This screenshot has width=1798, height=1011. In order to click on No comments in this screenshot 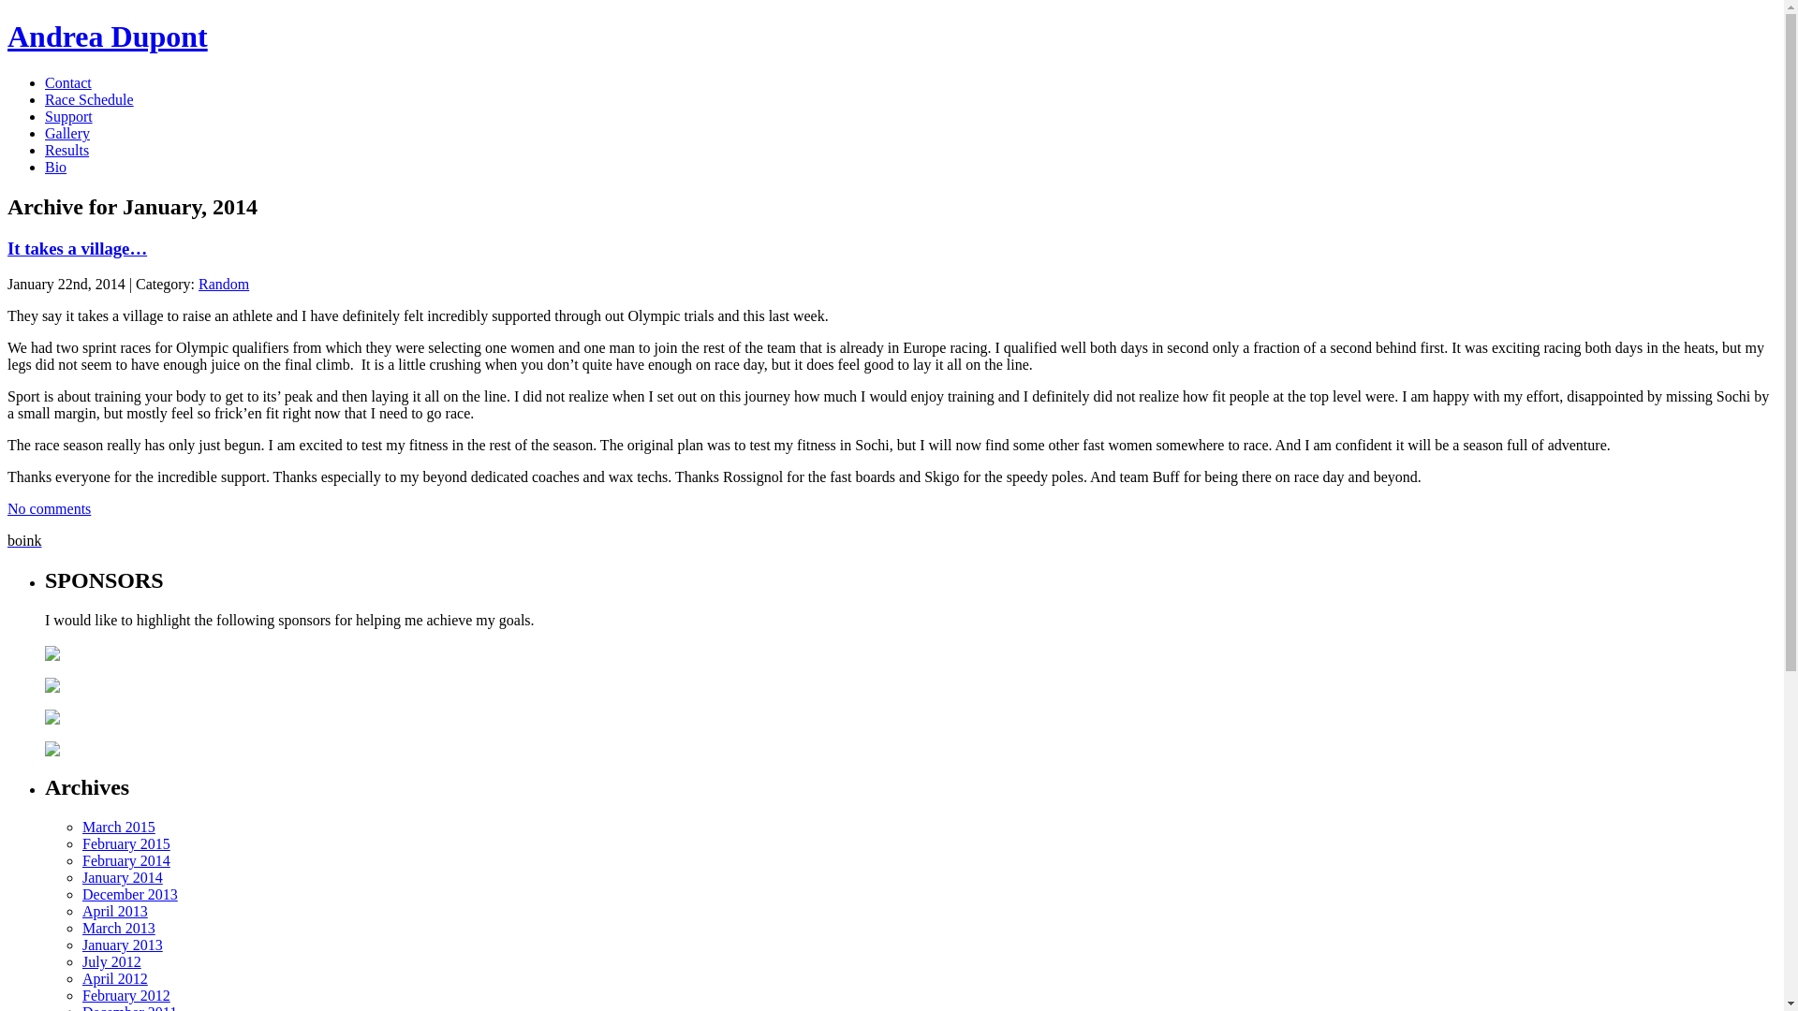, I will do `click(49, 509)`.